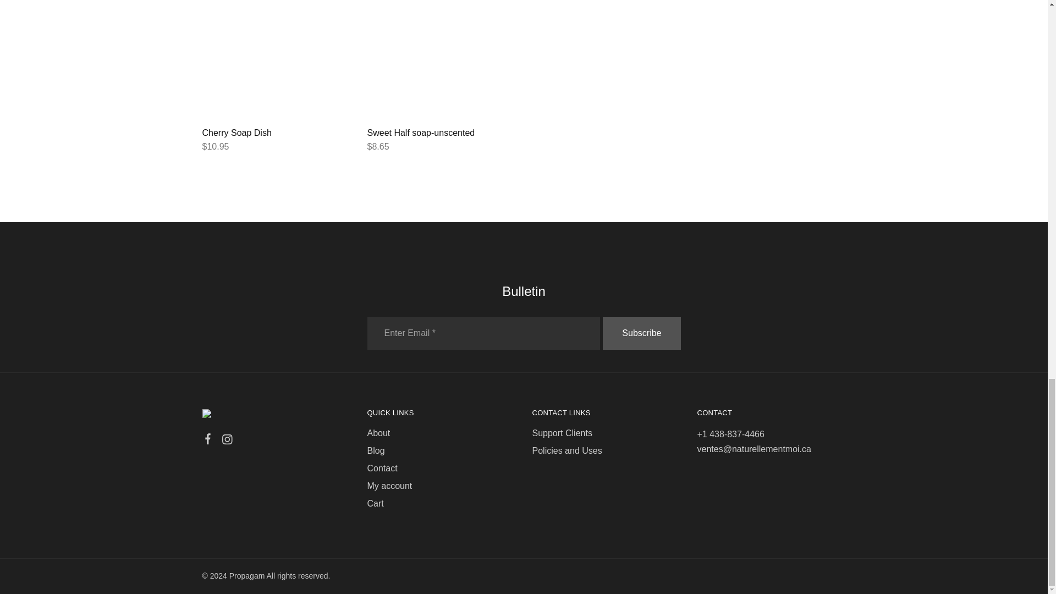 The image size is (1056, 594). I want to click on Facebook, so click(208, 441).